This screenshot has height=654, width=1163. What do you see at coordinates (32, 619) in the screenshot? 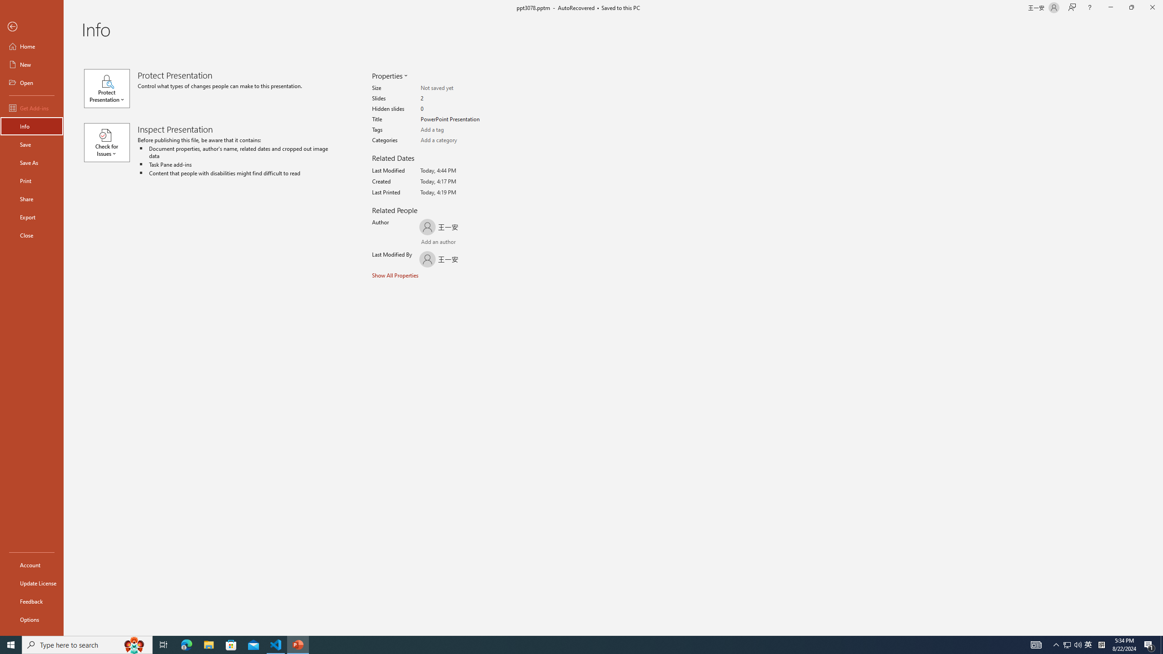
I see `Options` at bounding box center [32, 619].